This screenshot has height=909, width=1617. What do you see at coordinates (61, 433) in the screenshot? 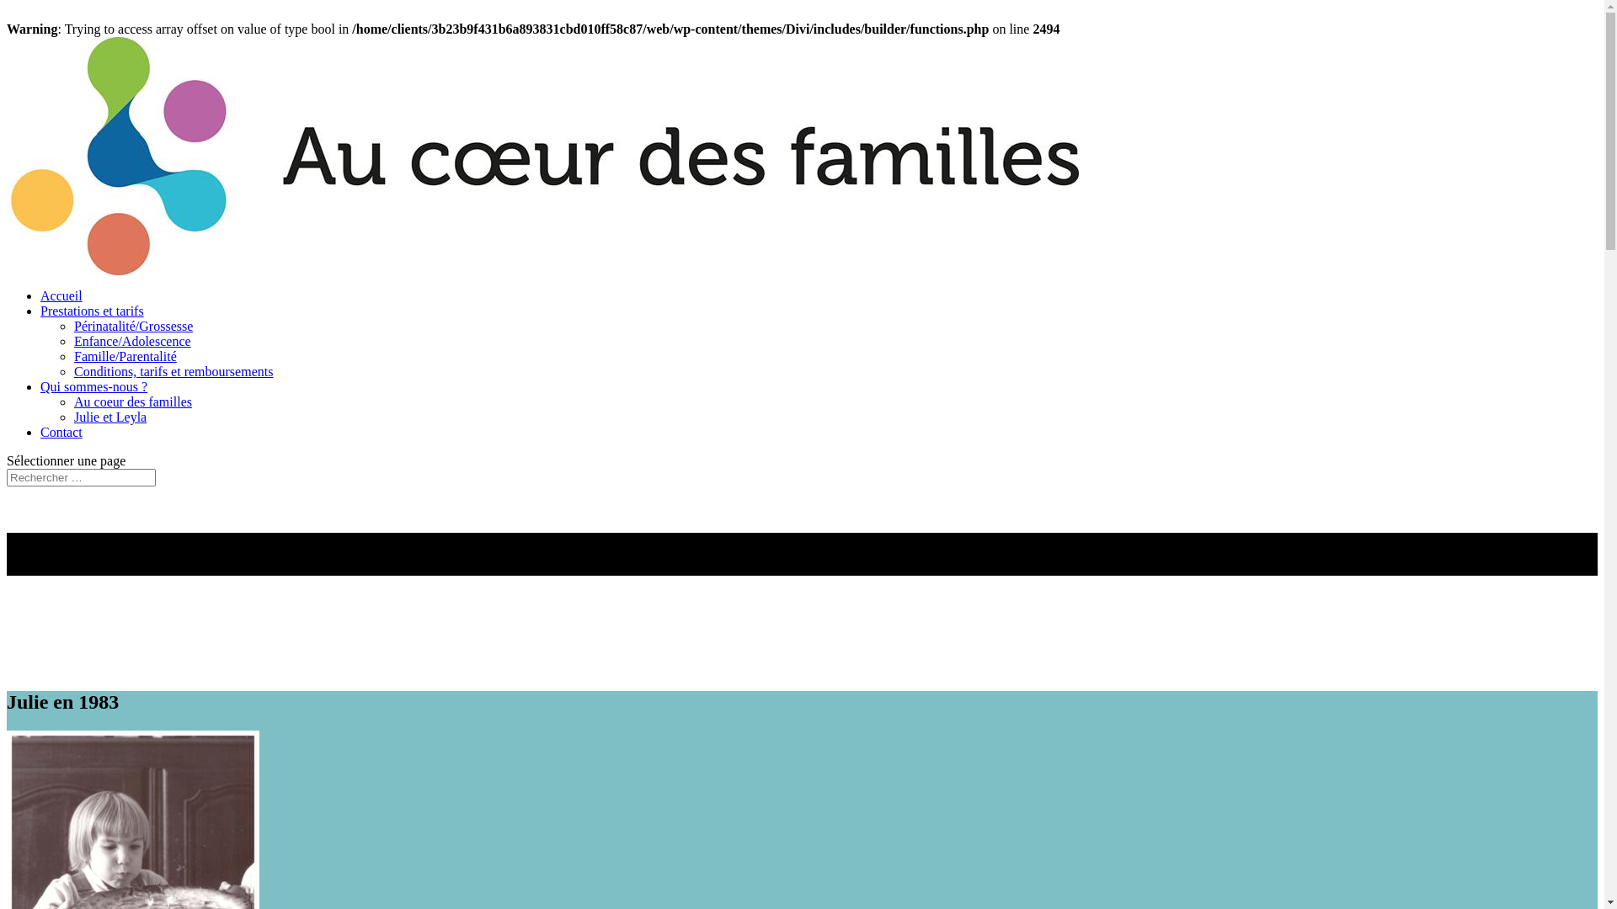
I see `Contact` at bounding box center [61, 433].